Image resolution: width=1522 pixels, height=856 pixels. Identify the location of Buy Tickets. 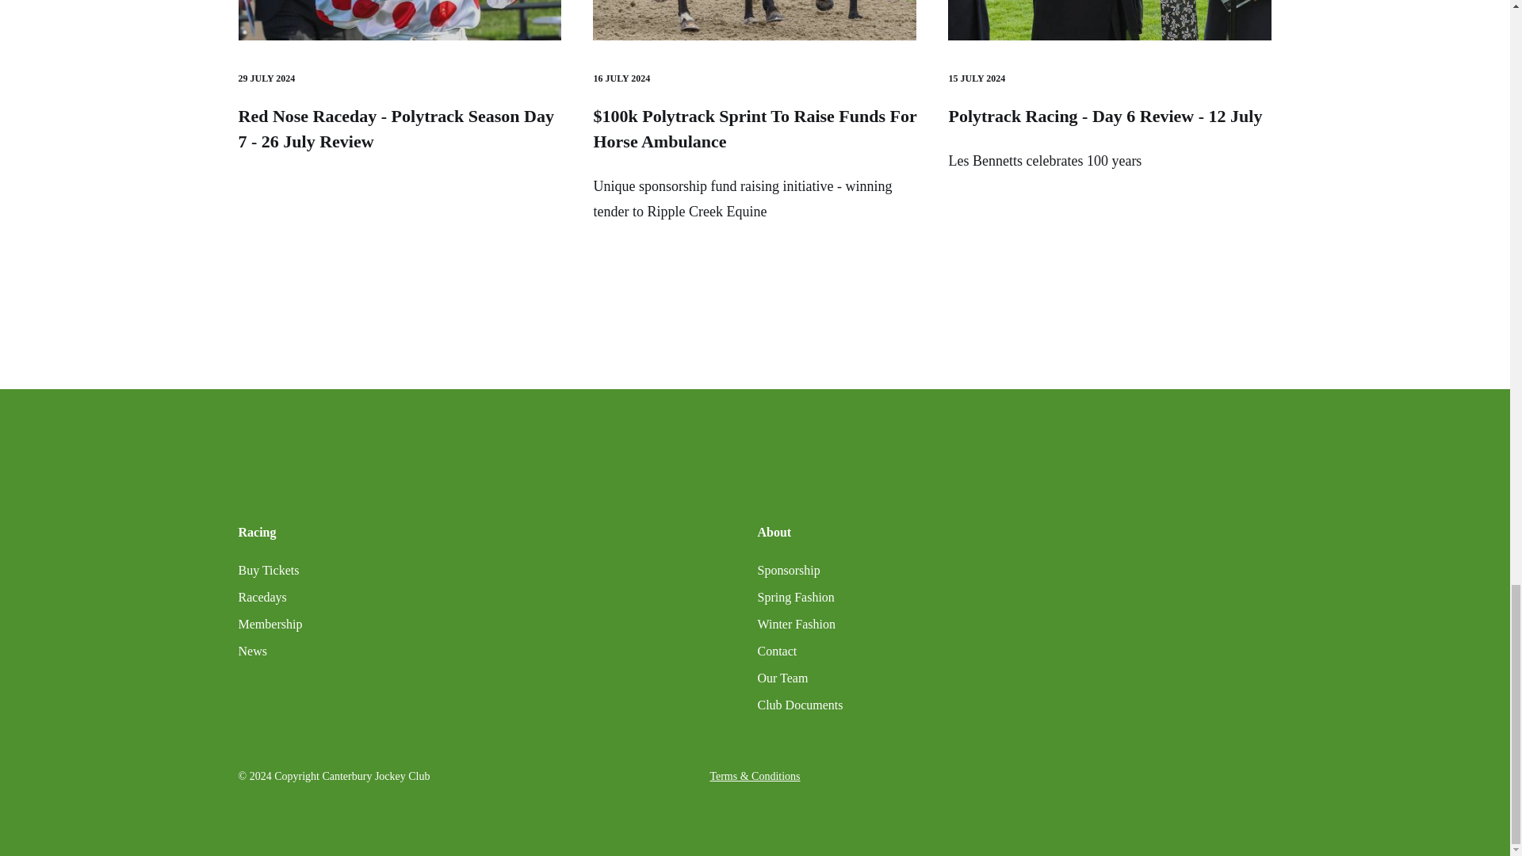
(268, 571).